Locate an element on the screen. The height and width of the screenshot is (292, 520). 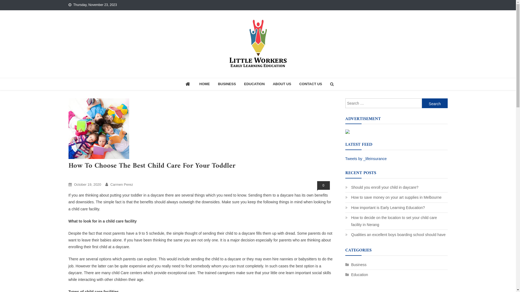
Tweets by _lifeinsurance is located at coordinates (366, 159).